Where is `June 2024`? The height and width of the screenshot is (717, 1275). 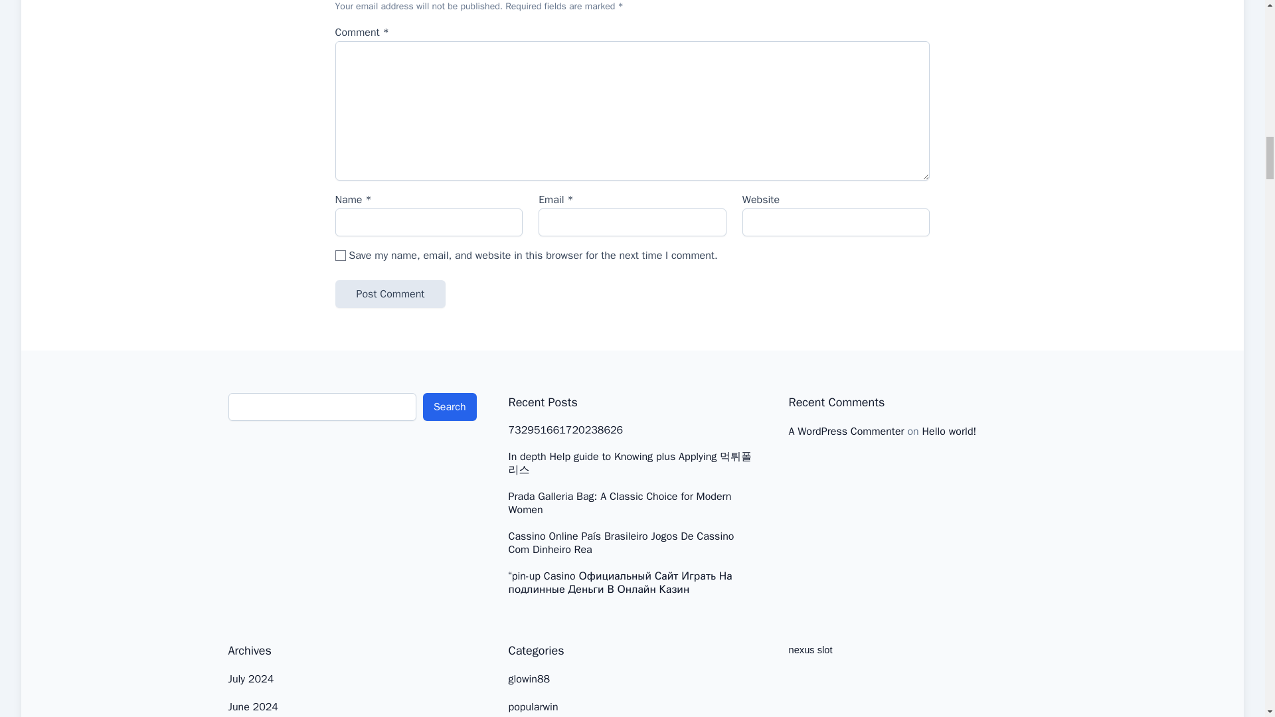
June 2024 is located at coordinates (252, 706).